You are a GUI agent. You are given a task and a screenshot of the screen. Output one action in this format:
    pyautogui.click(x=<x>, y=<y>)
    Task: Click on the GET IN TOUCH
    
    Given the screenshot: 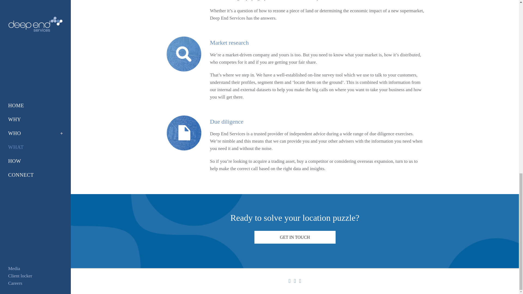 What is the action you would take?
    pyautogui.click(x=295, y=237)
    